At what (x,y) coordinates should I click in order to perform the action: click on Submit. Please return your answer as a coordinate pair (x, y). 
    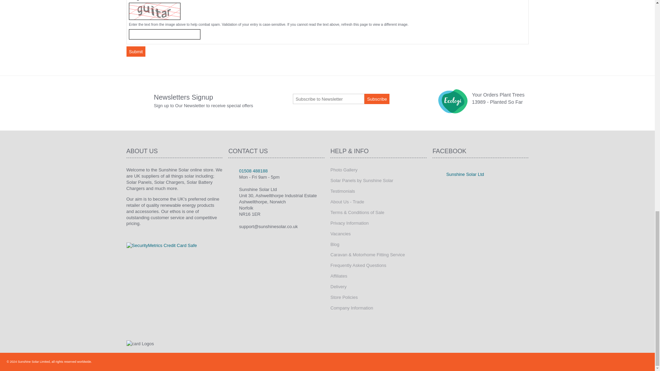
    Looking at the image, I should click on (136, 52).